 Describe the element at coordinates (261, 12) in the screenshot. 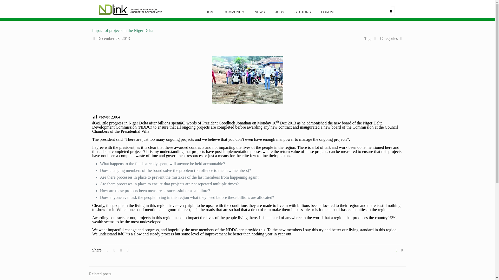

I see `NEWS` at that location.